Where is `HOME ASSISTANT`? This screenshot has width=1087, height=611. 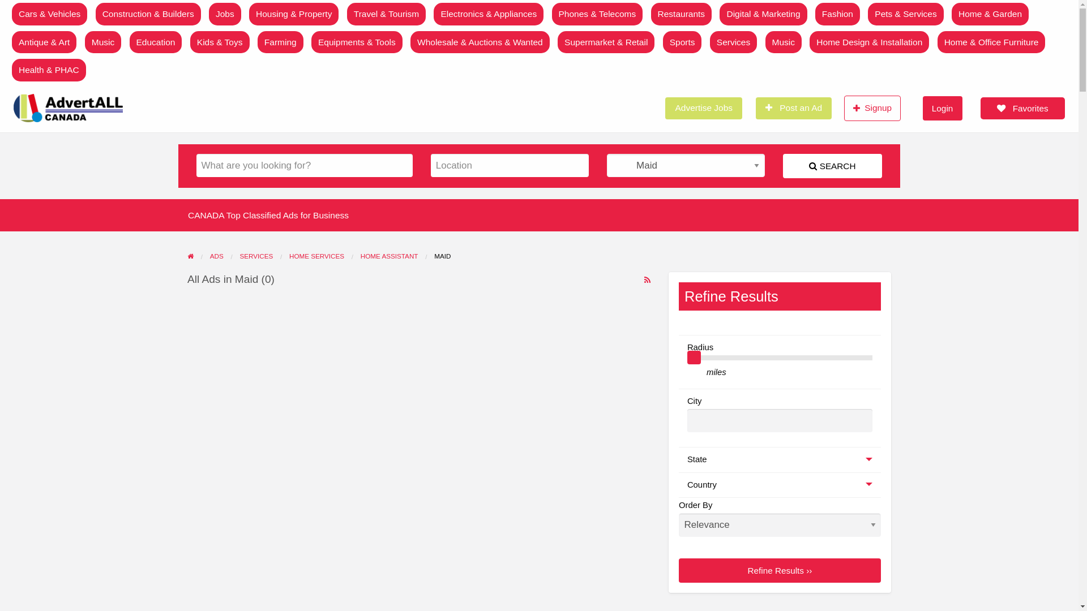 HOME ASSISTANT is located at coordinates (390, 256).